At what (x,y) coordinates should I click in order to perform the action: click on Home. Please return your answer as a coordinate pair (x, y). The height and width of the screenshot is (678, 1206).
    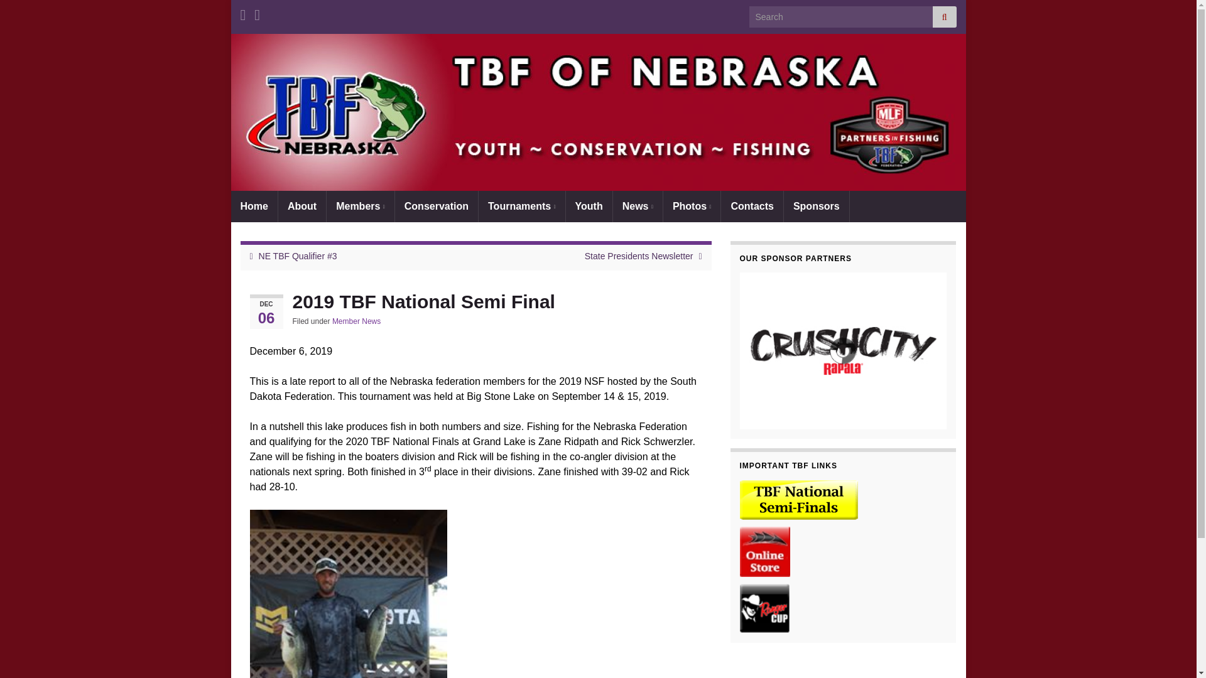
    Looking at the image, I should click on (254, 206).